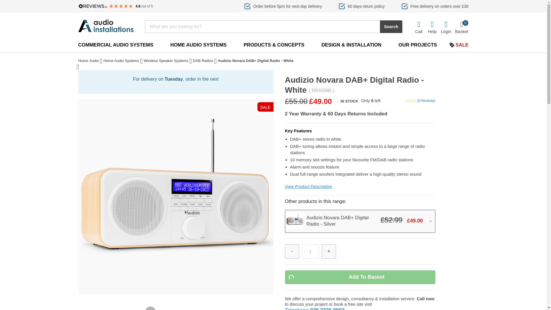  Describe the element at coordinates (311, 251) in the screenshot. I see `1` at that location.